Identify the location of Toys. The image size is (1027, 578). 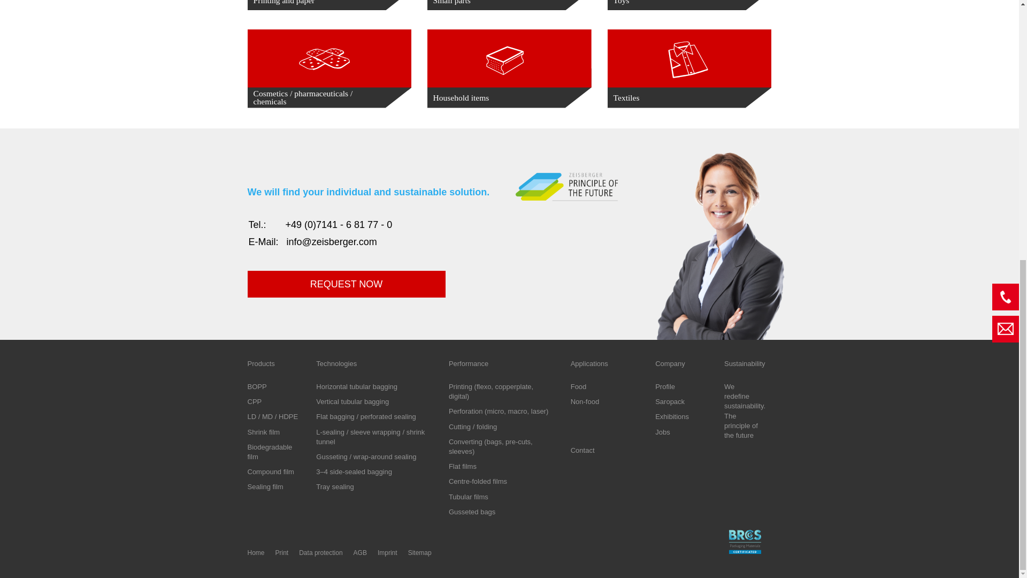
(689, 5).